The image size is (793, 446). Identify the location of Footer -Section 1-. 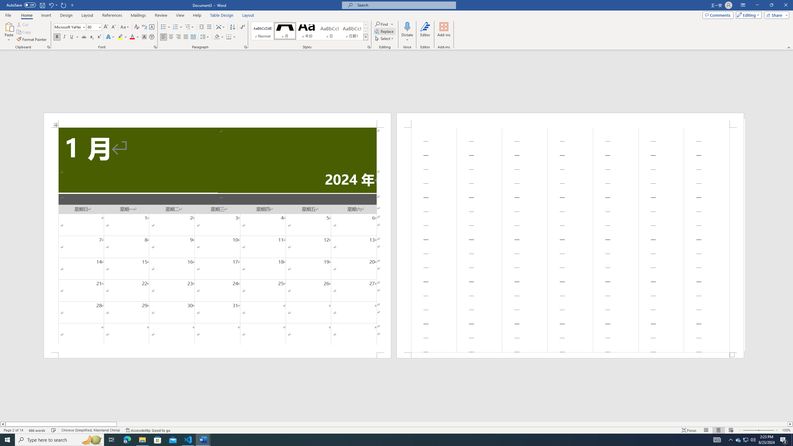
(570, 355).